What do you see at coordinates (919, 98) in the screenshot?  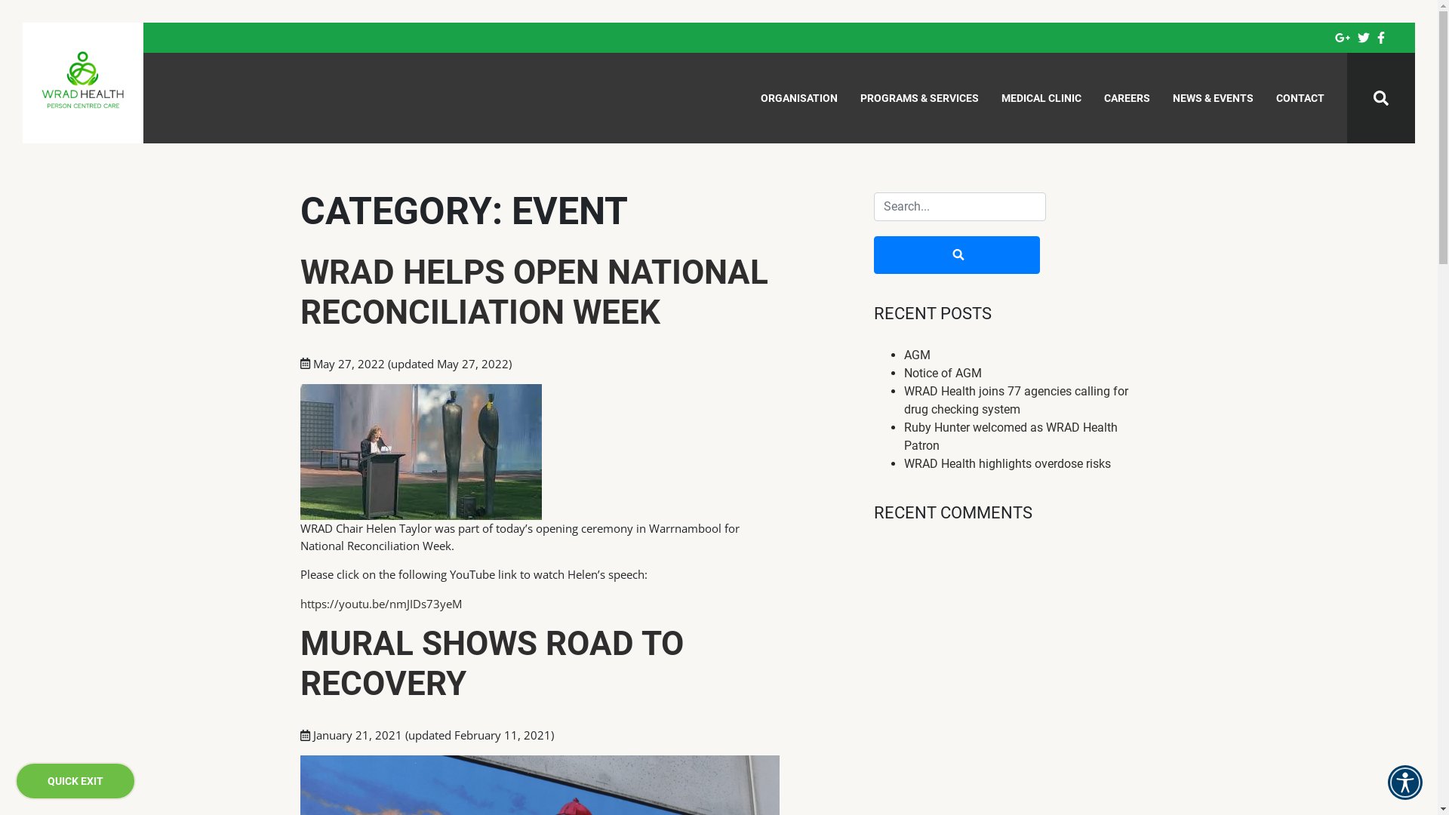 I see `PROGRAMS & SERVICES` at bounding box center [919, 98].